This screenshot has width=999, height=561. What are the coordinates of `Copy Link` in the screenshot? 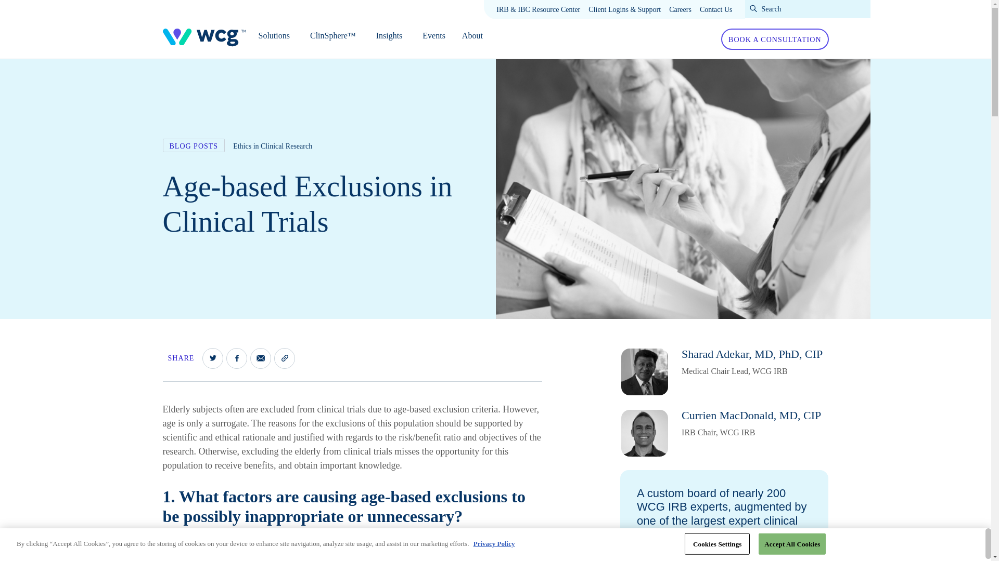 It's located at (284, 358).